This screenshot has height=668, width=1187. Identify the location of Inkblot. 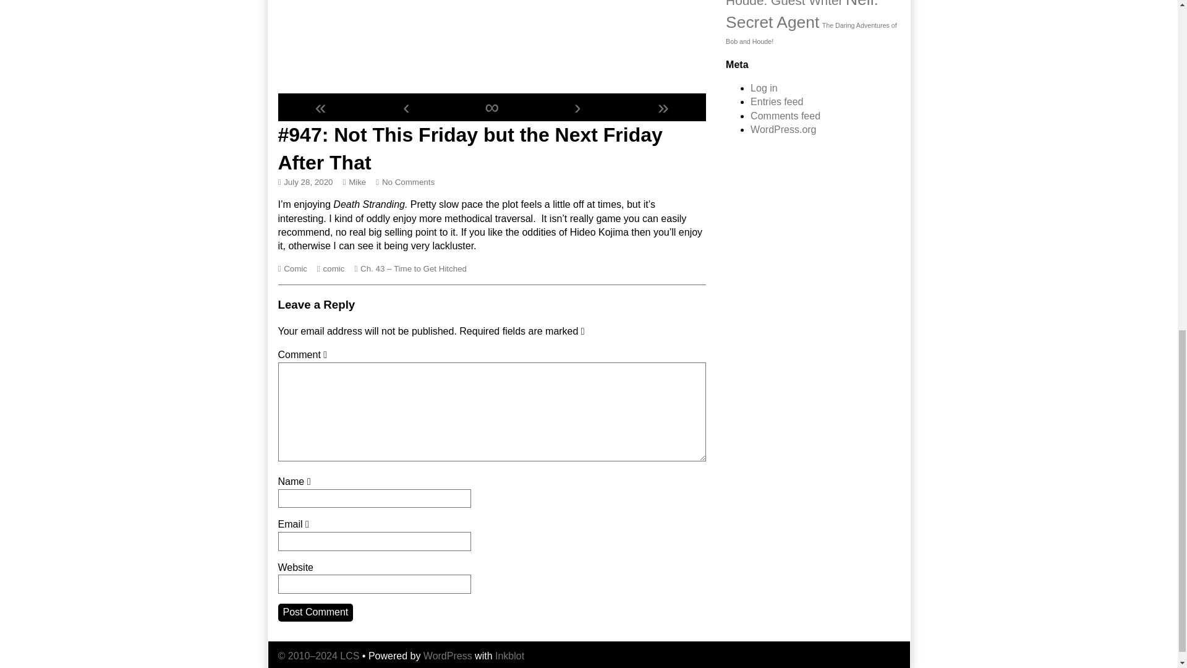
(509, 656).